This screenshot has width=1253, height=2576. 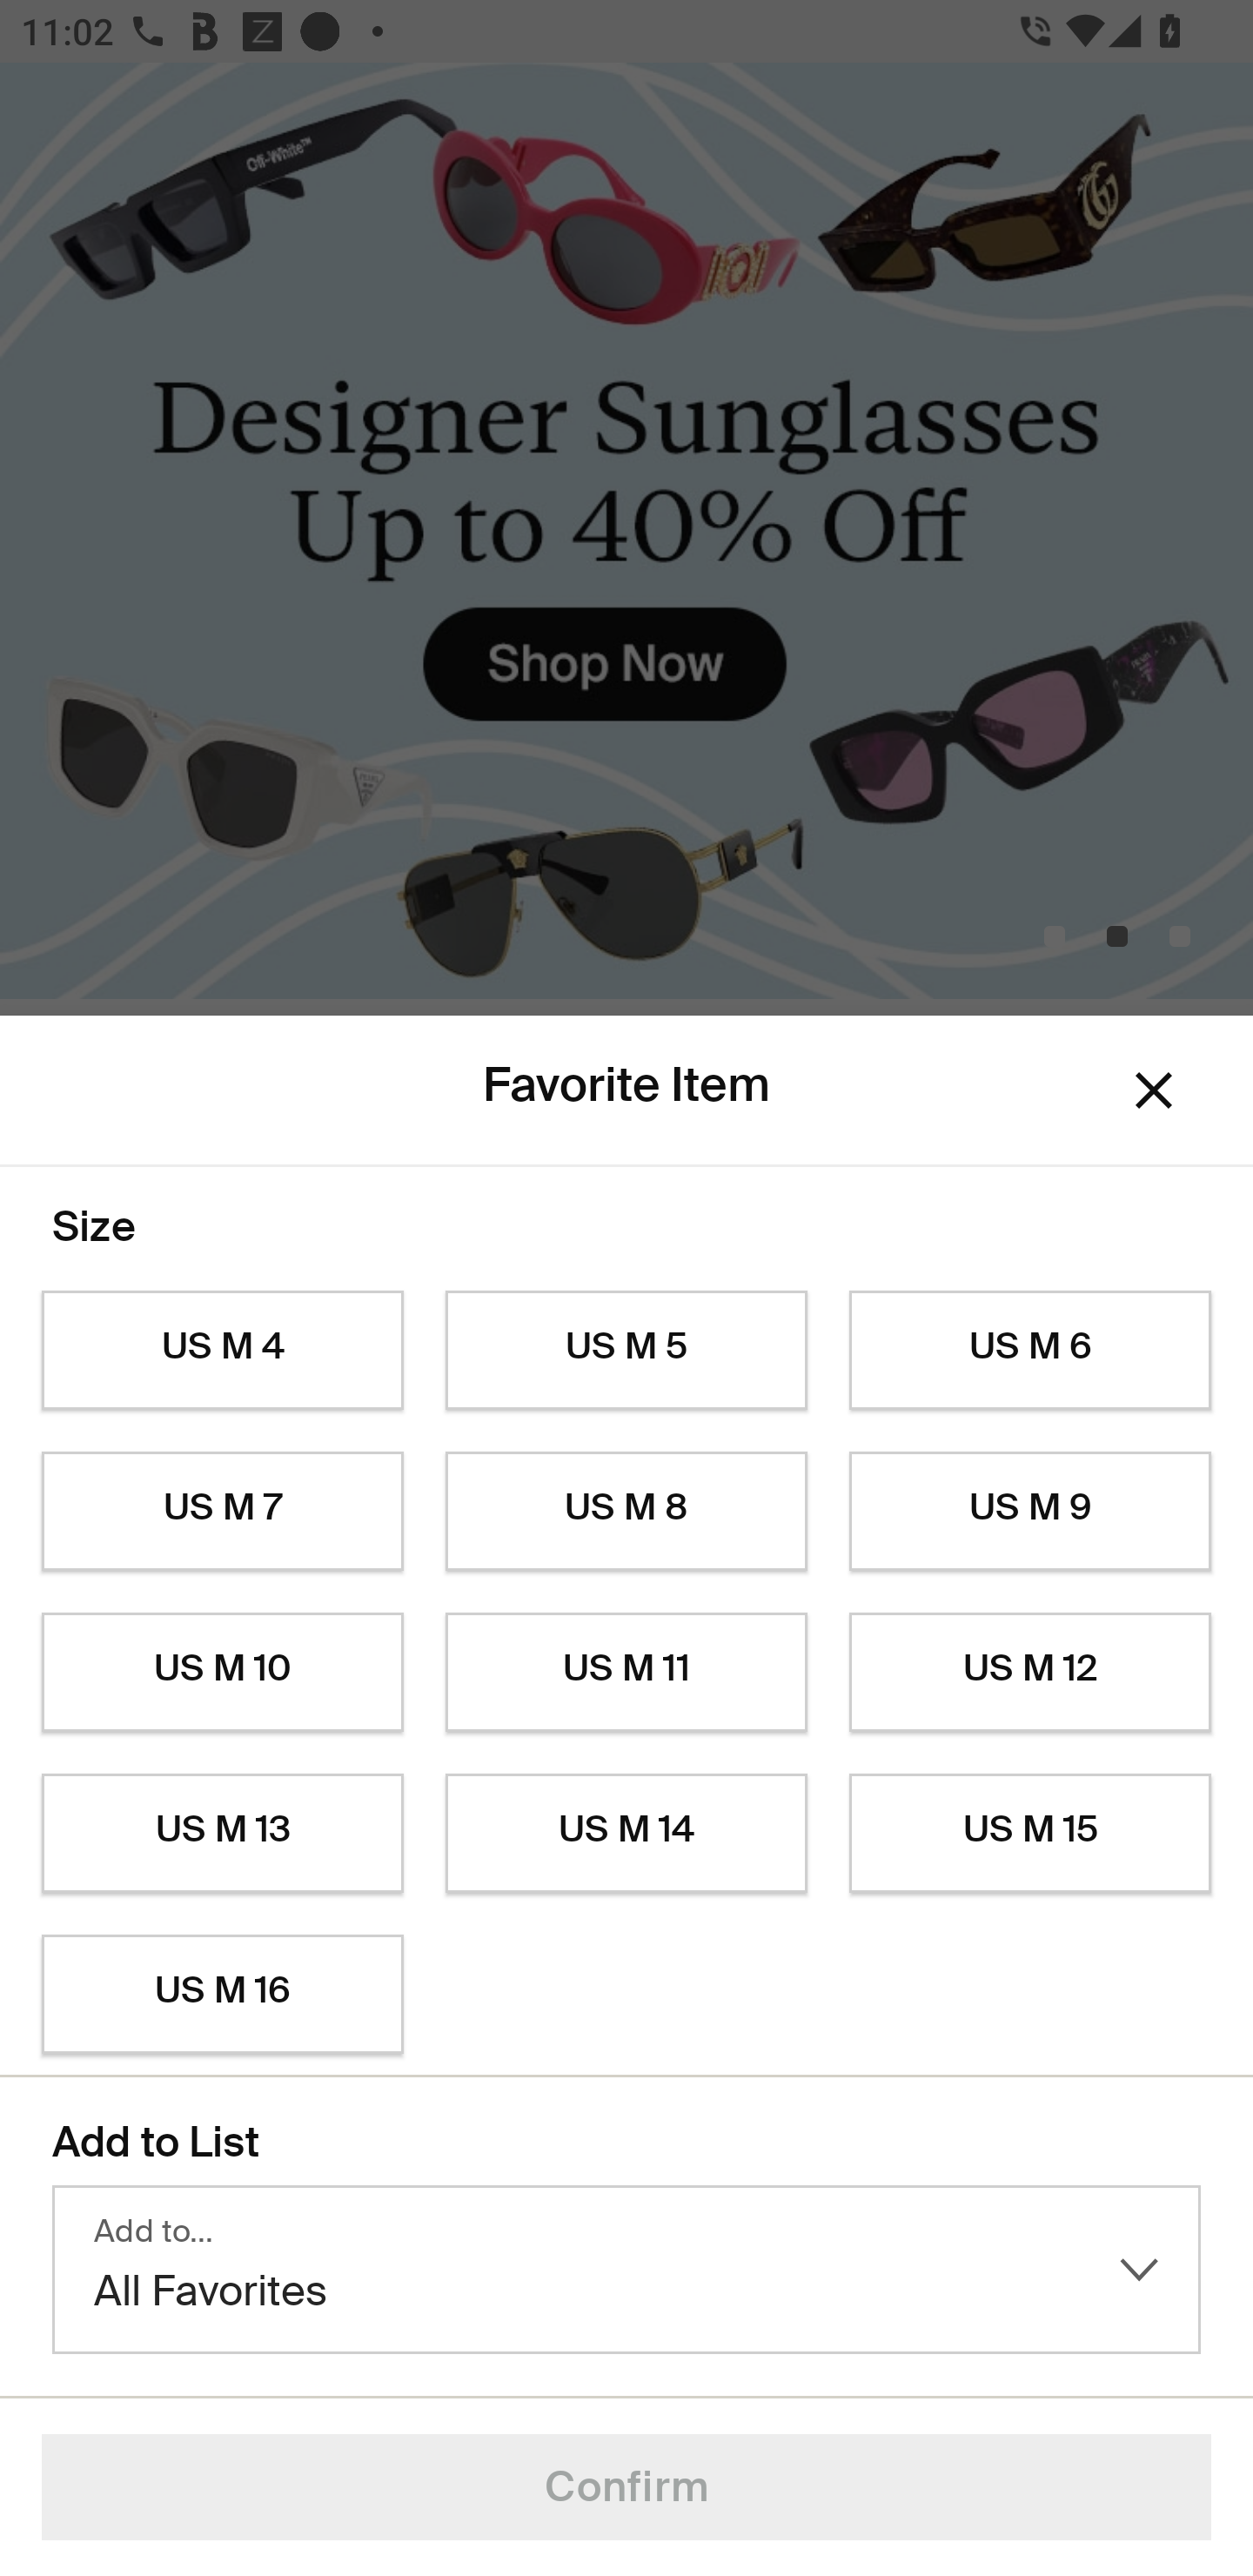 I want to click on US M 9, so click(x=1030, y=1511).